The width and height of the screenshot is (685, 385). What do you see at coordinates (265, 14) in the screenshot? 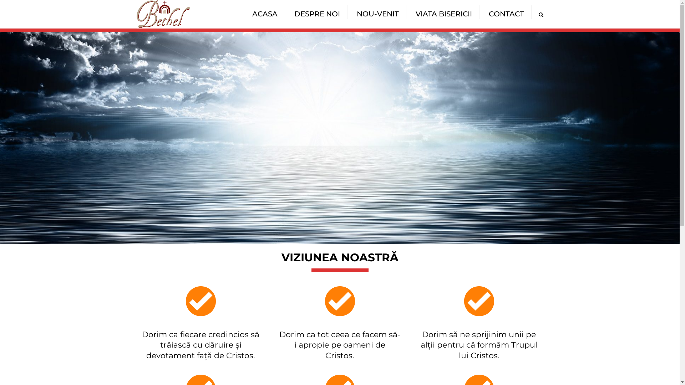
I see `ACASA` at bounding box center [265, 14].